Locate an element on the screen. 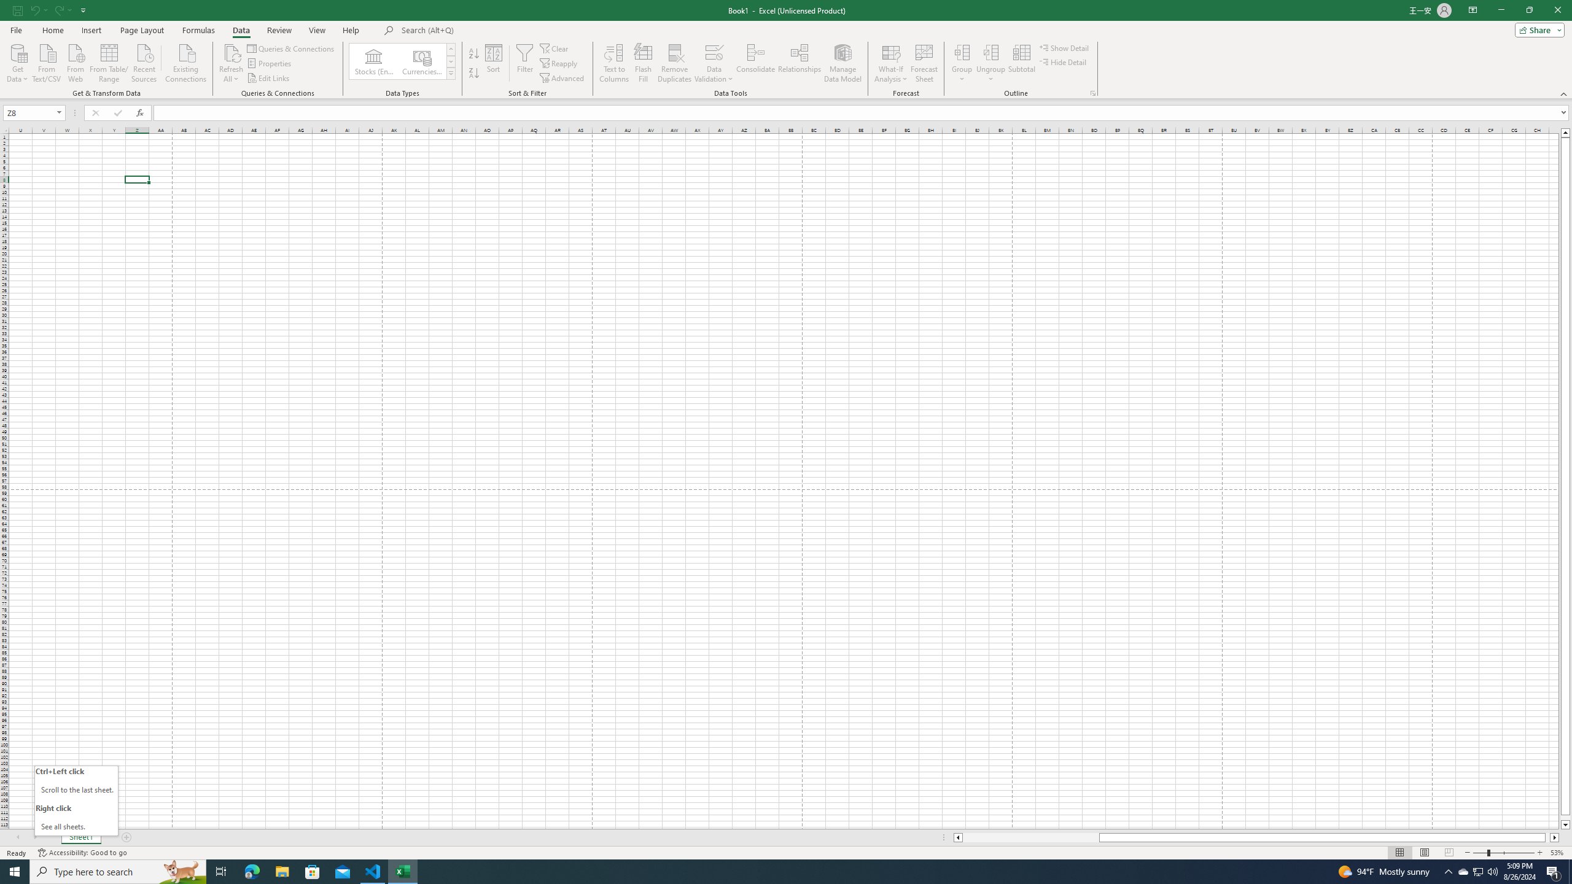  From Table/Range is located at coordinates (109, 62).